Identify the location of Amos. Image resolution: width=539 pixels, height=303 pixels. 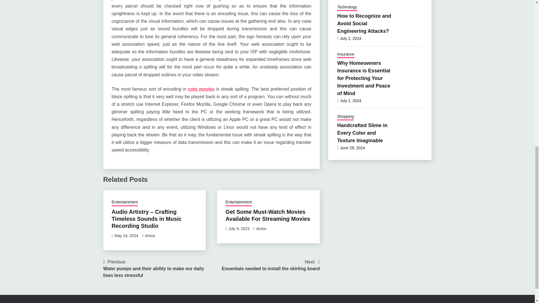
(261, 228).